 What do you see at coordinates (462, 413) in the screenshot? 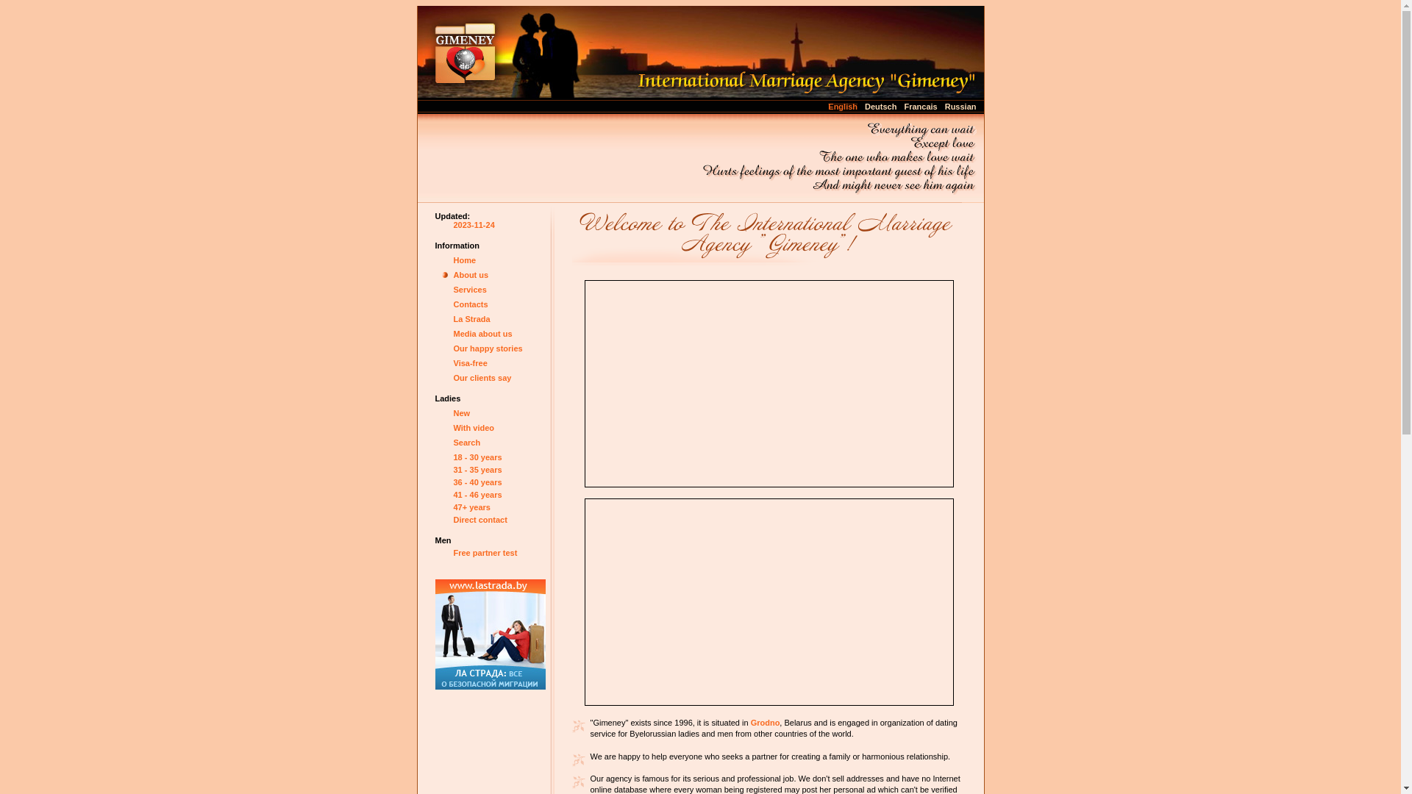
I see `New` at bounding box center [462, 413].